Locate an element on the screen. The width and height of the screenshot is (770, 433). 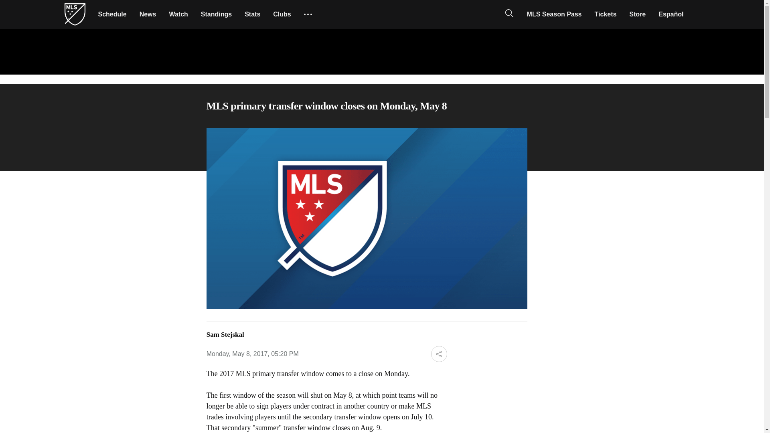
News is located at coordinates (148, 14).